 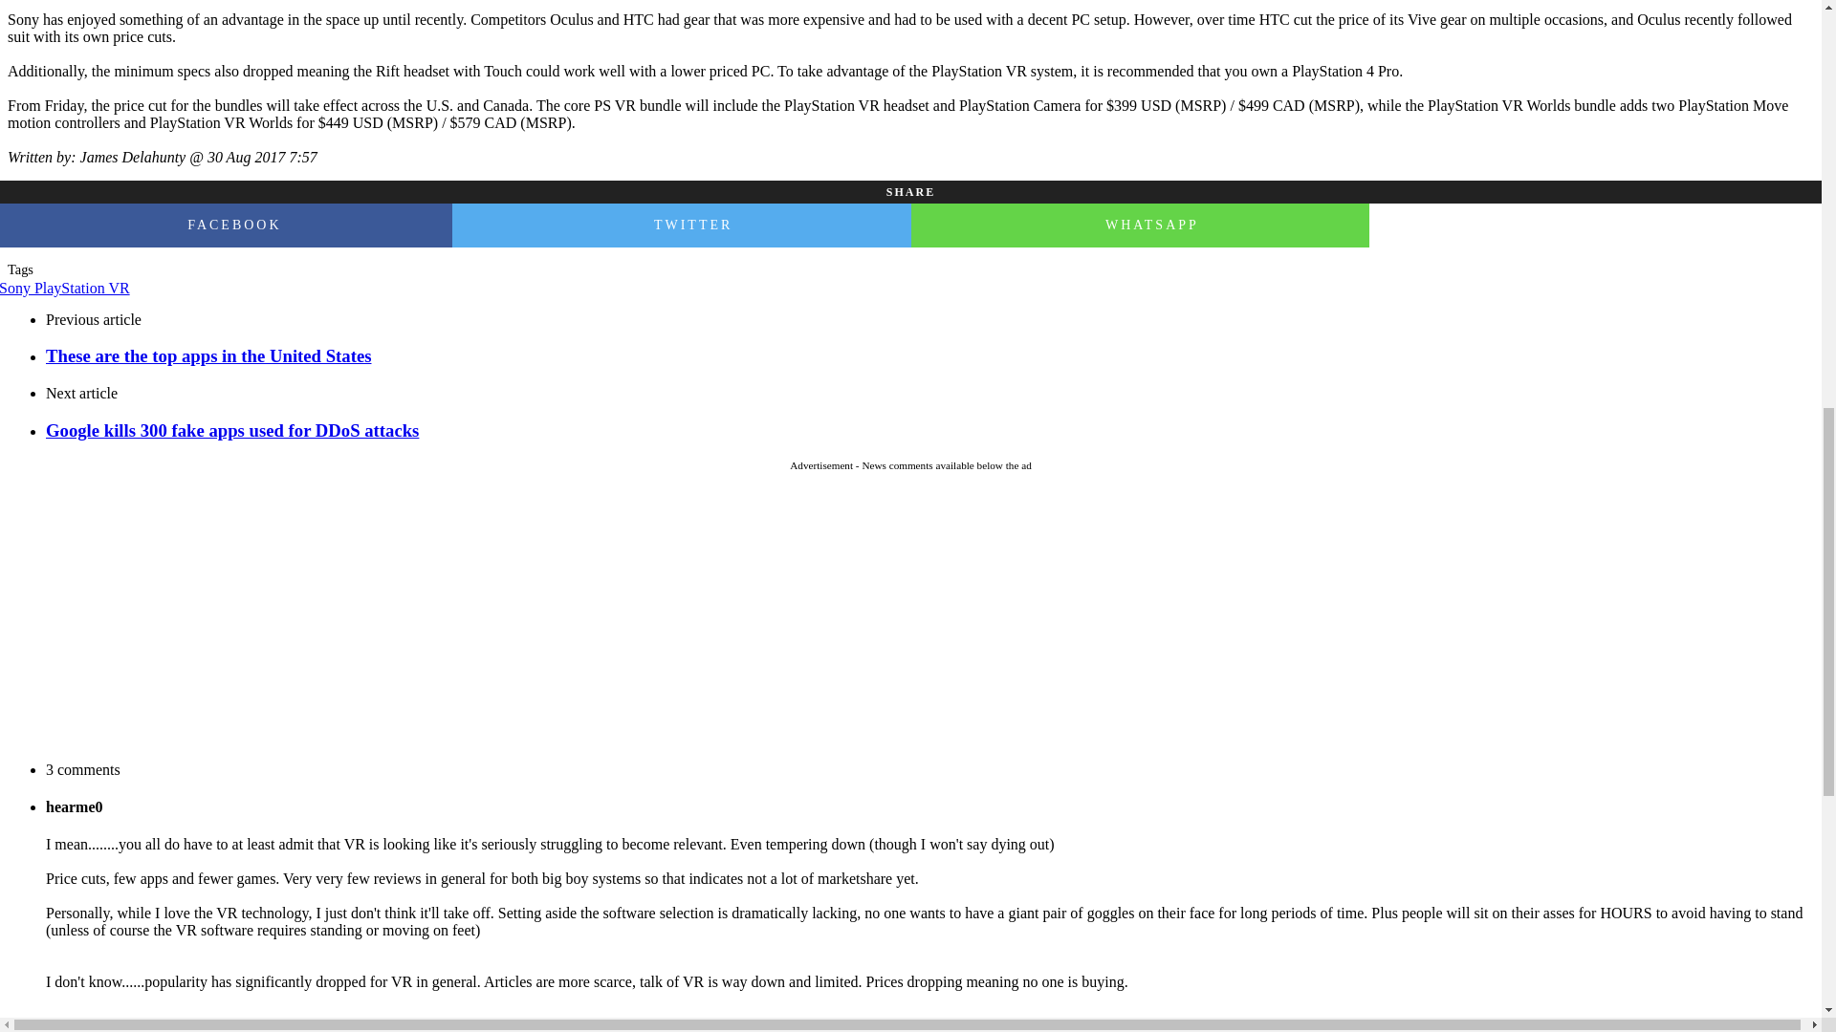 What do you see at coordinates (681, 226) in the screenshot?
I see `TWITTER` at bounding box center [681, 226].